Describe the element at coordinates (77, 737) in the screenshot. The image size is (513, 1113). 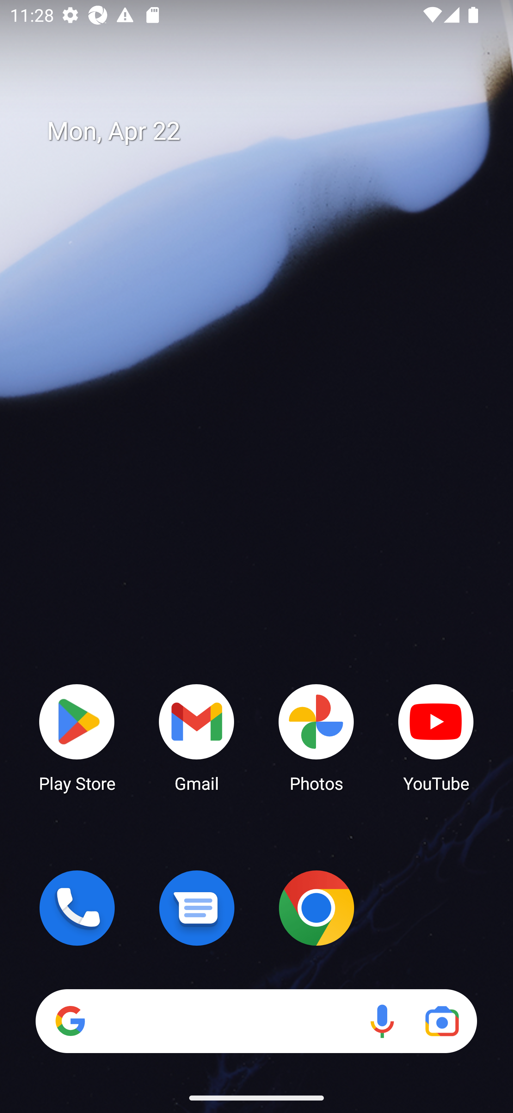
I see `Play Store` at that location.